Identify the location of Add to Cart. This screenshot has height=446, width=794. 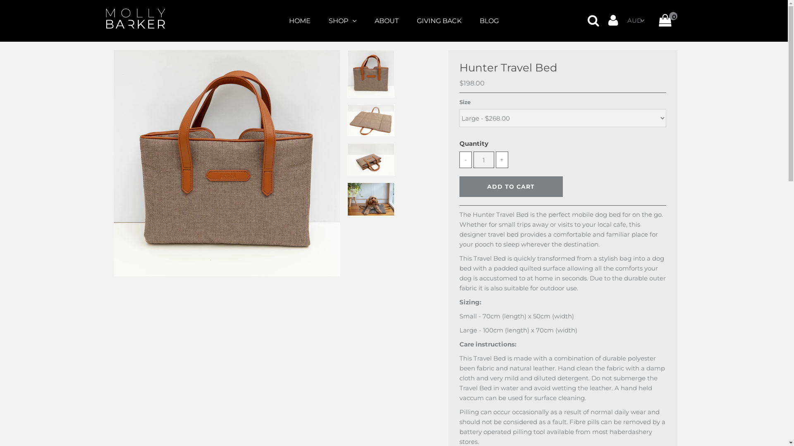
(511, 187).